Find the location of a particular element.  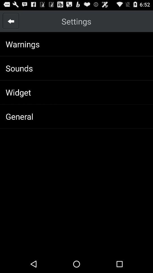

turn on icon below warnings is located at coordinates (19, 68).